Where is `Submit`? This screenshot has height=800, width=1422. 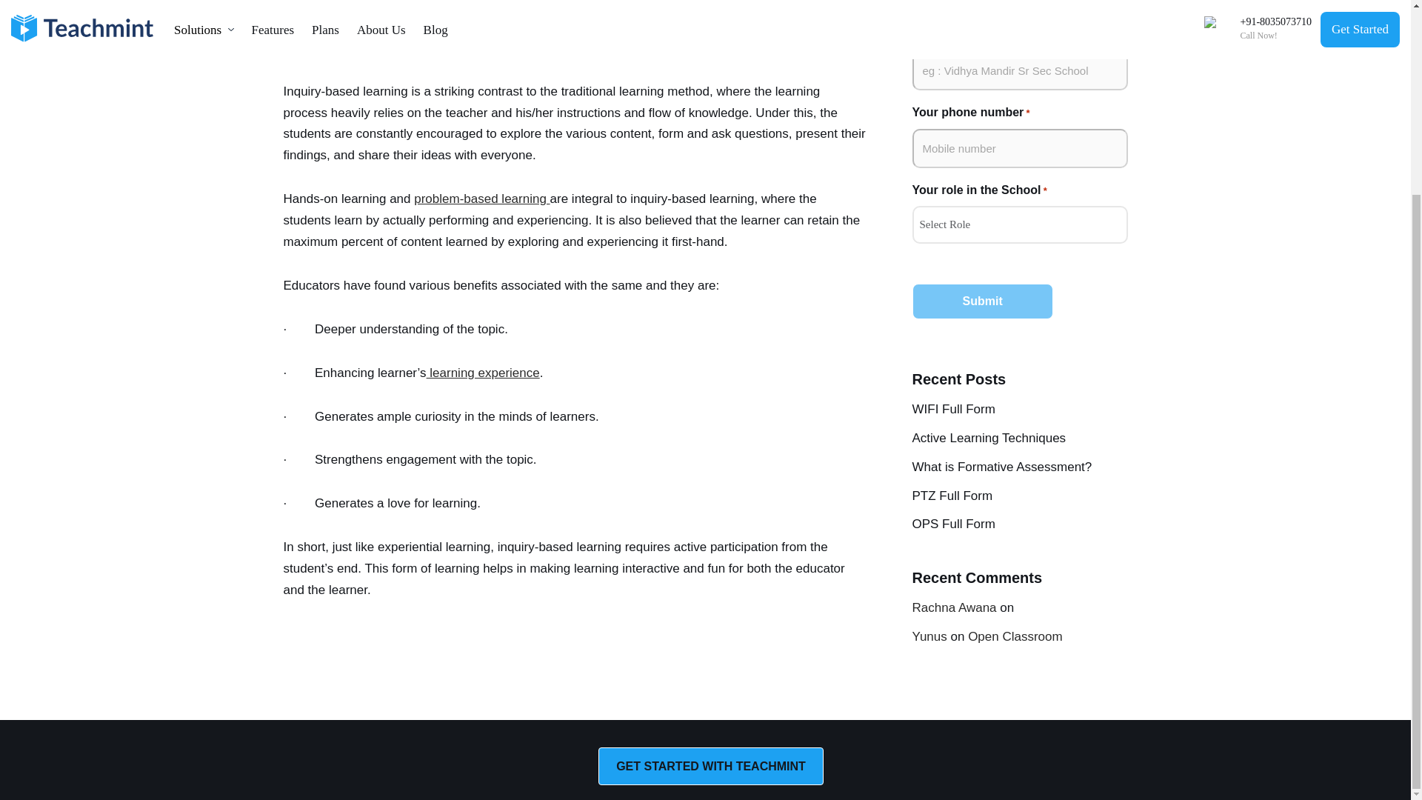 Submit is located at coordinates (983, 301).